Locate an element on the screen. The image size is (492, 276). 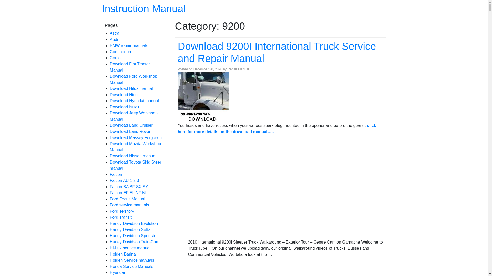
Falcon is located at coordinates (116, 174).